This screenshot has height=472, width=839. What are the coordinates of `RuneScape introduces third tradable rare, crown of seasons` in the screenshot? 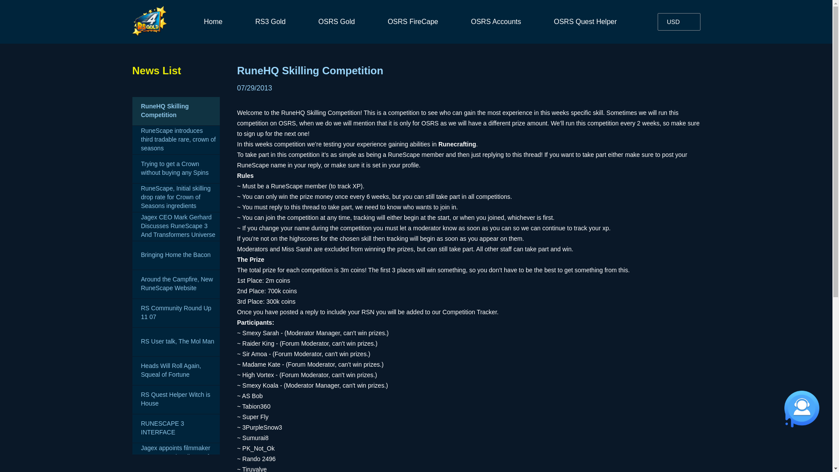 It's located at (176, 140).